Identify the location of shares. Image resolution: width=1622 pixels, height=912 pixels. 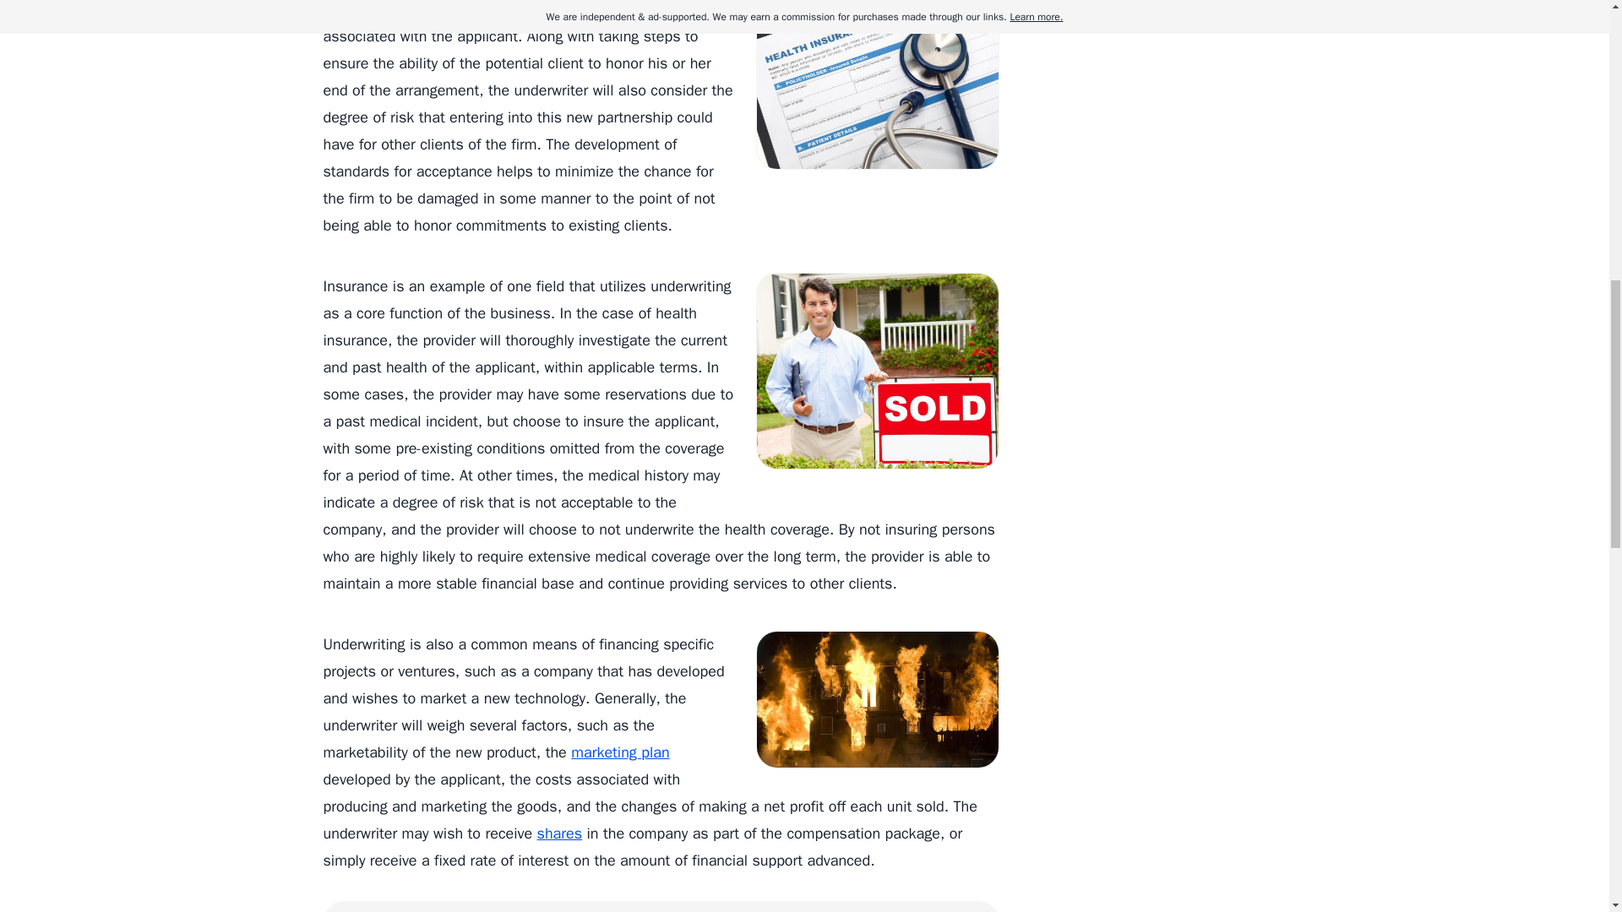
(559, 833).